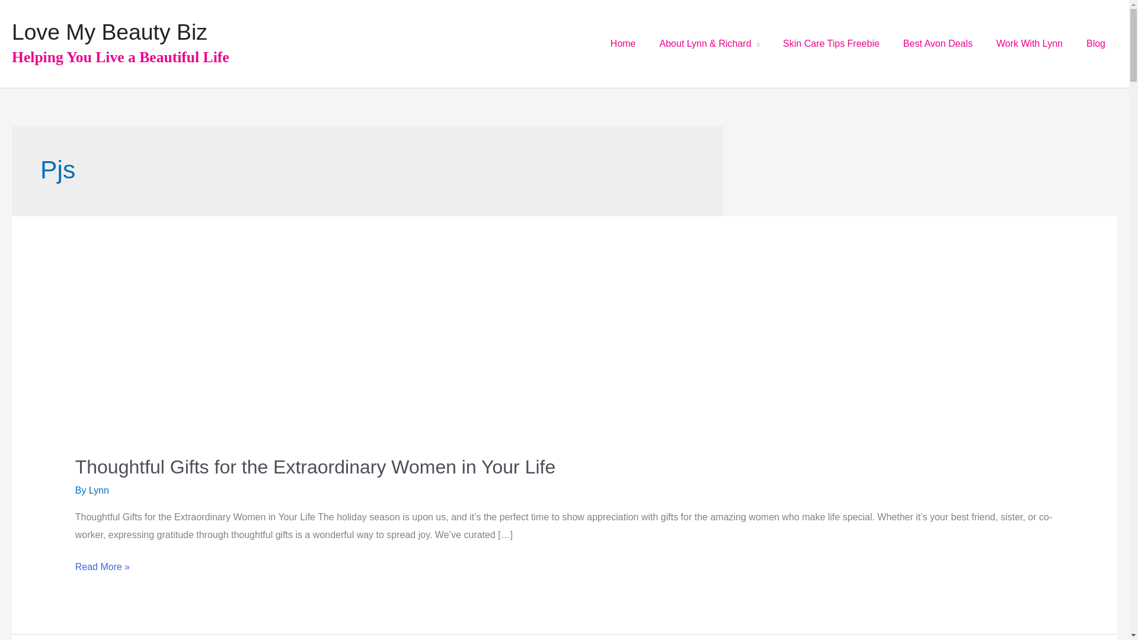 This screenshot has height=640, width=1138. What do you see at coordinates (109, 32) in the screenshot?
I see `Love My Beauty Biz` at bounding box center [109, 32].